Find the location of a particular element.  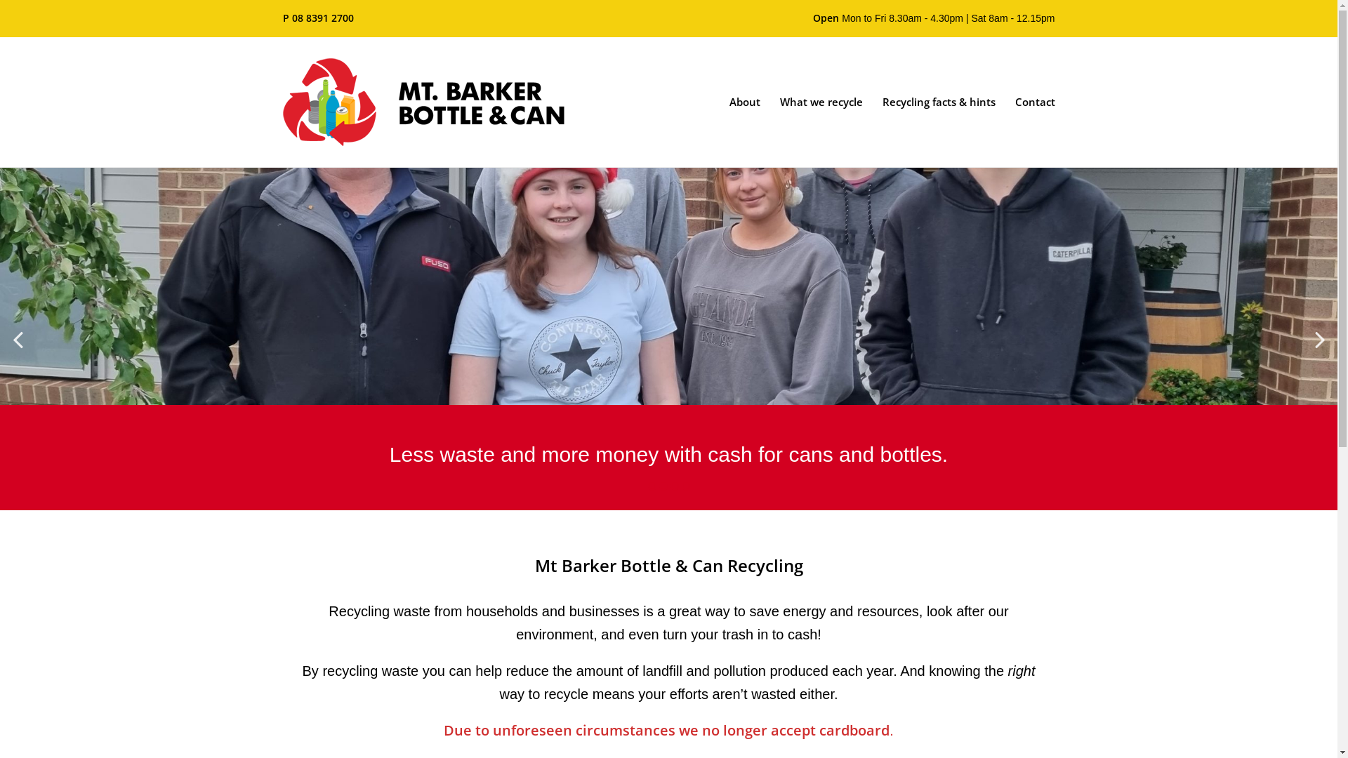

Contact is located at coordinates (1035, 102).